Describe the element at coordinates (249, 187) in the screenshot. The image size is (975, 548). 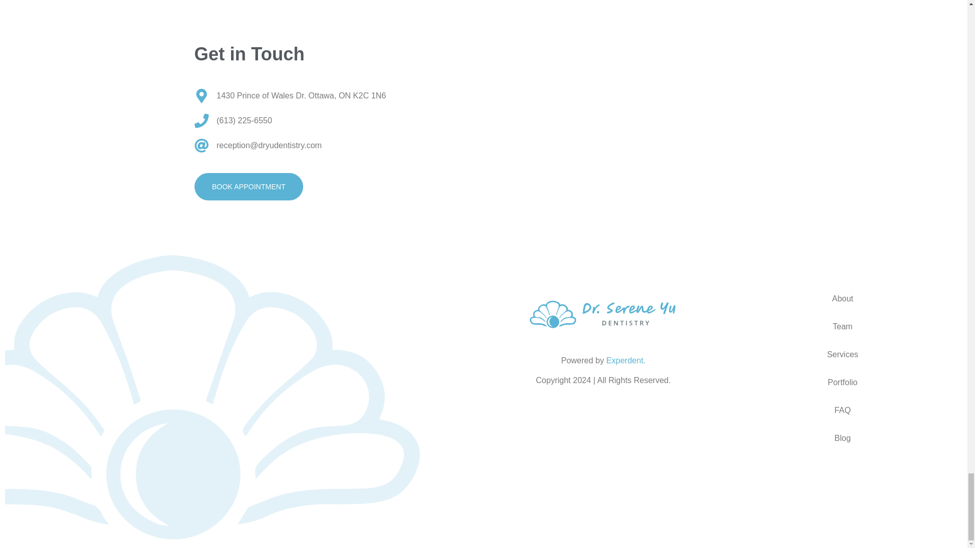
I see `BOOK APPOINTMENT` at that location.